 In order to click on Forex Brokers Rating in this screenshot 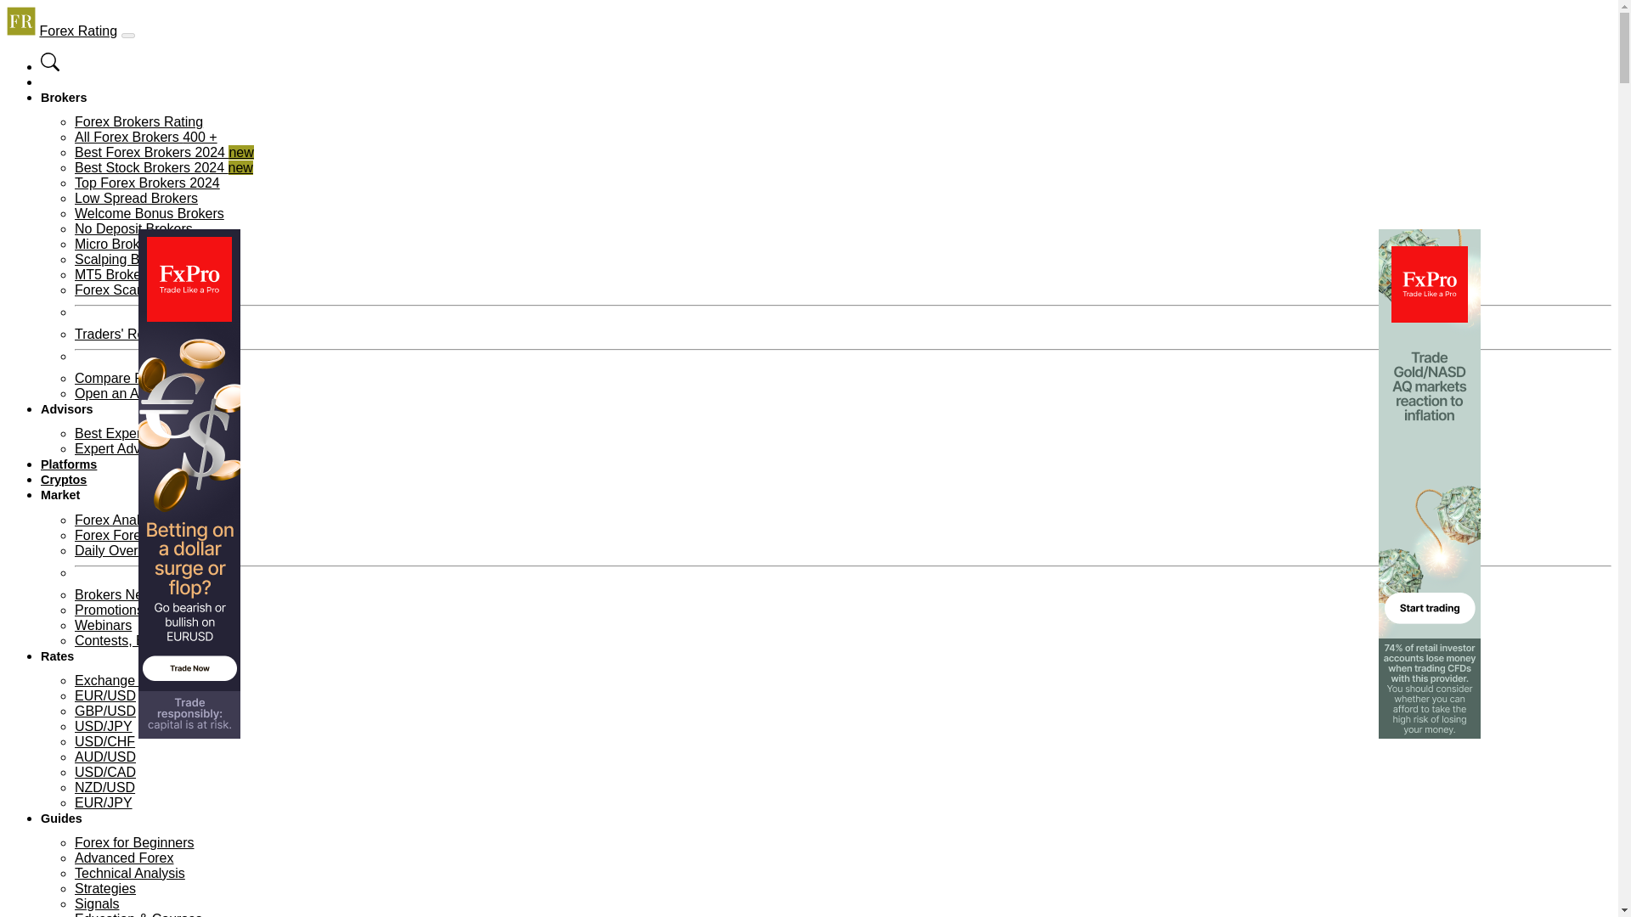, I will do `click(138, 122)`.